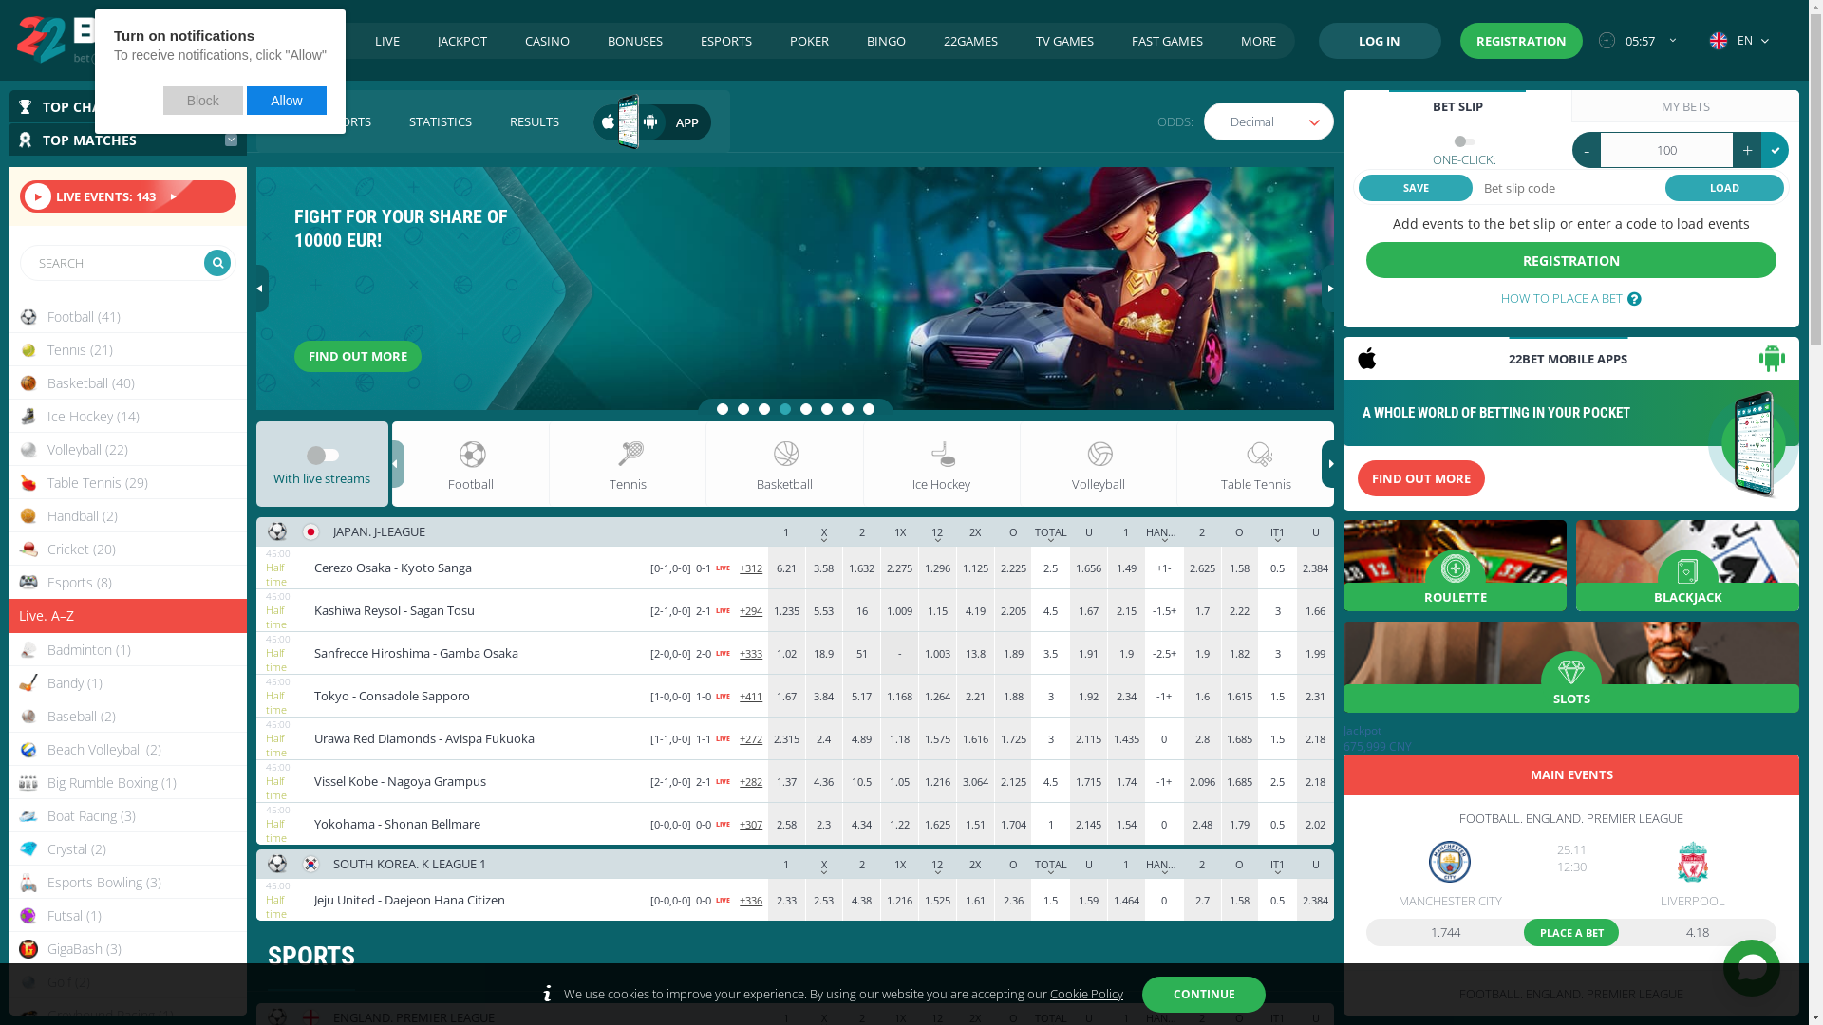  What do you see at coordinates (635, 41) in the screenshot?
I see `BONUSES` at bounding box center [635, 41].